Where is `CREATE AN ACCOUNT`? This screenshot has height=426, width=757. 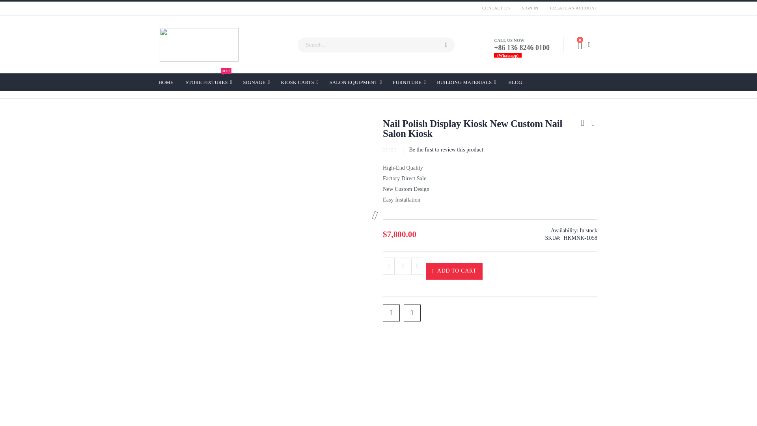
CREATE AN ACCOUNT is located at coordinates (166, 81).